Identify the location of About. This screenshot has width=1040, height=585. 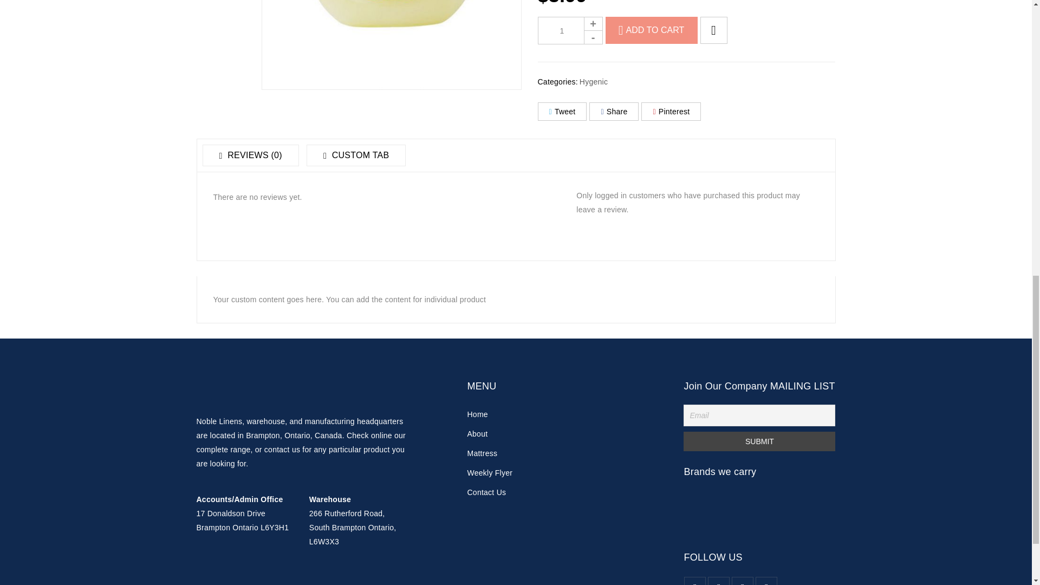
(477, 433).